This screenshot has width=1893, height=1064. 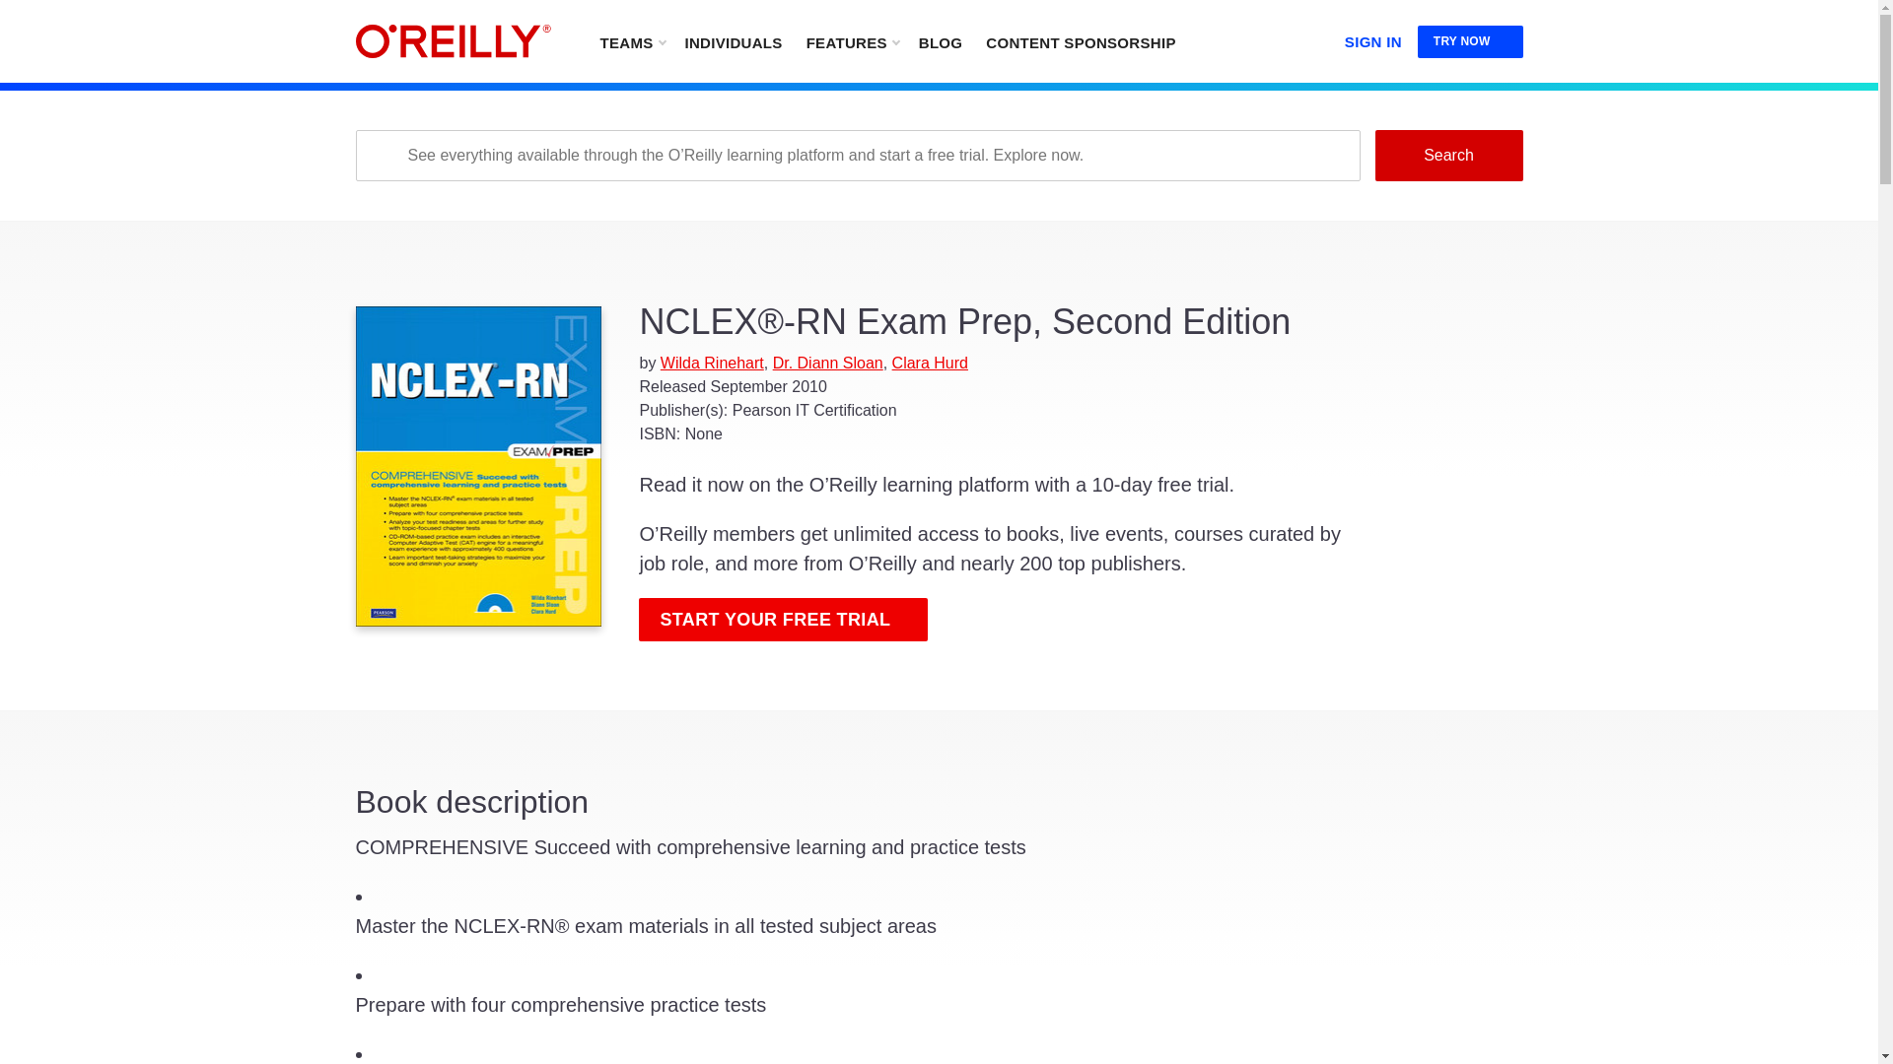 I want to click on INDIVIDUALS, so click(x=732, y=41).